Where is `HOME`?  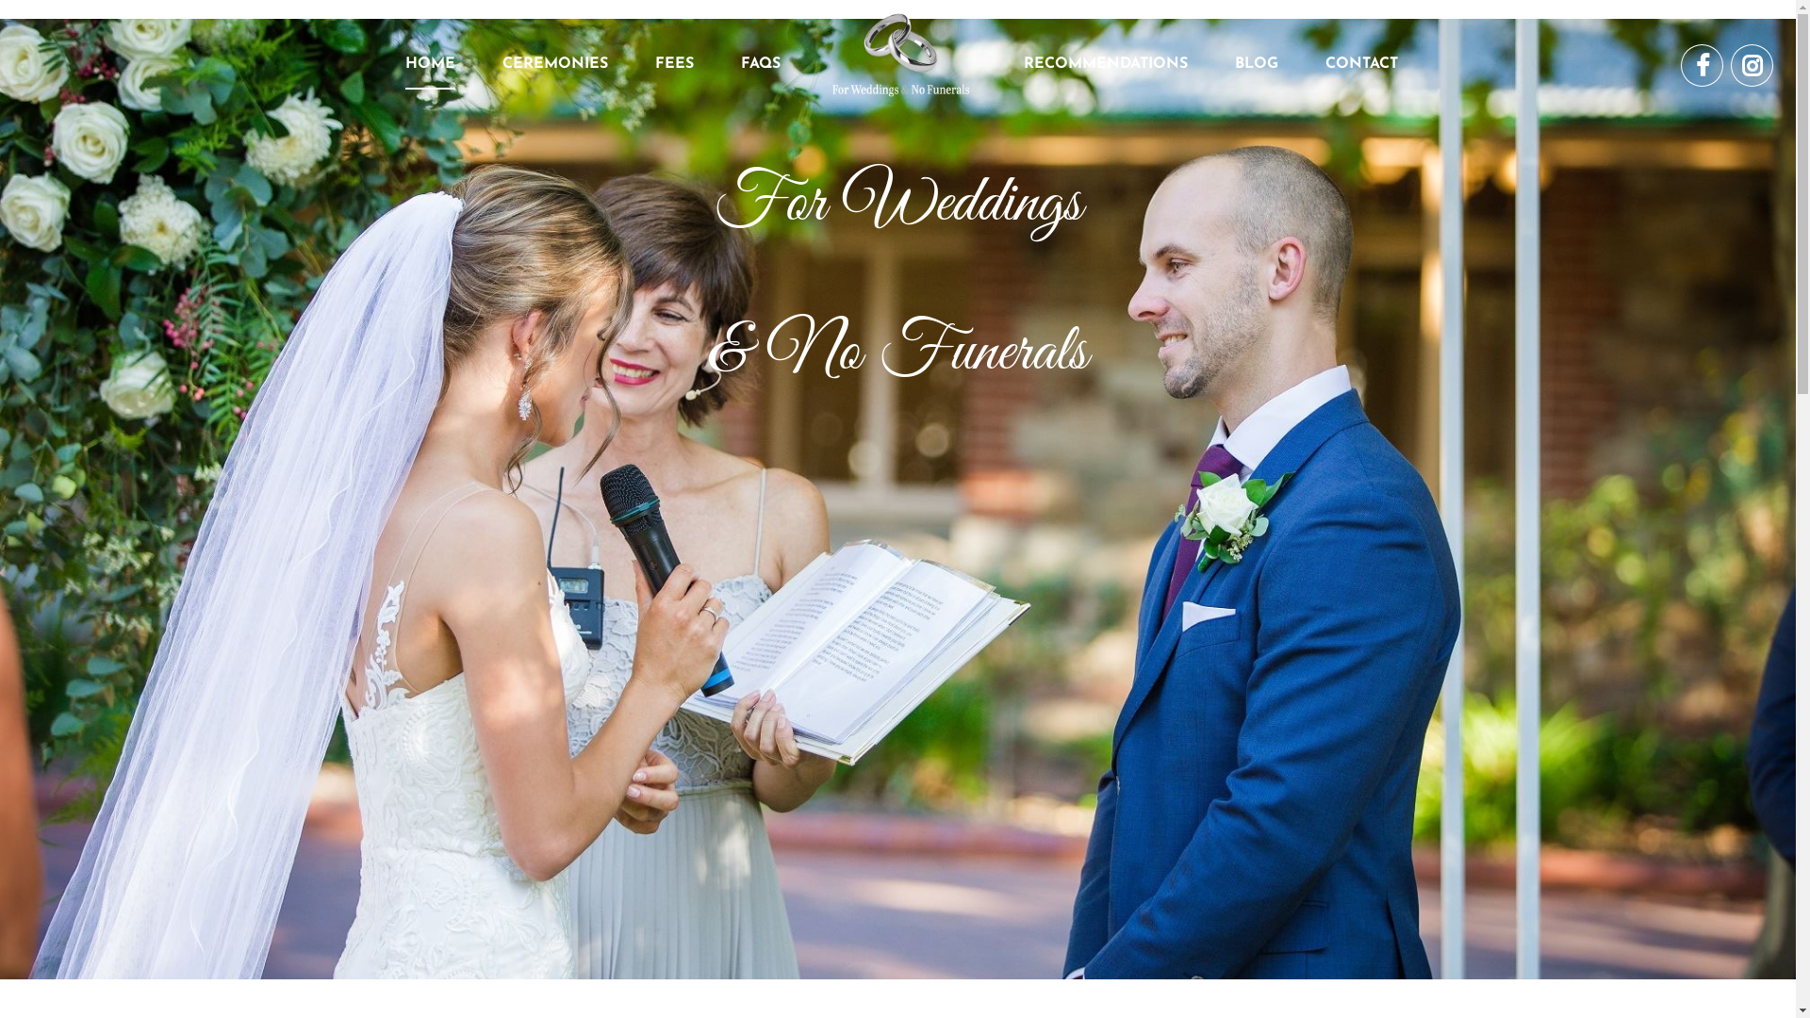 HOME is located at coordinates (430, 66).